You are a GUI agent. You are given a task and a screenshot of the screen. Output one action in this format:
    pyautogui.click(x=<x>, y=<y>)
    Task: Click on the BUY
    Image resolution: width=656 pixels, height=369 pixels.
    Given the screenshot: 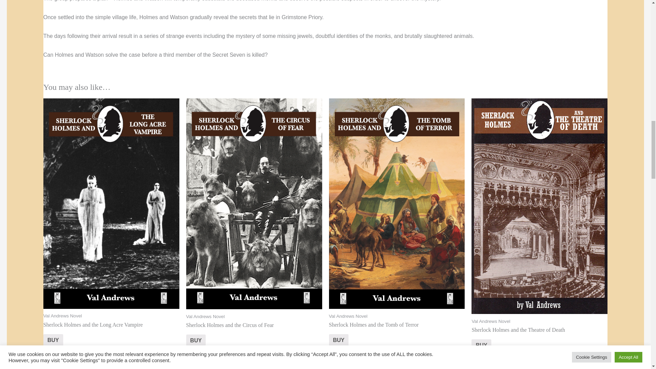 What is the action you would take?
    pyautogui.click(x=481, y=345)
    